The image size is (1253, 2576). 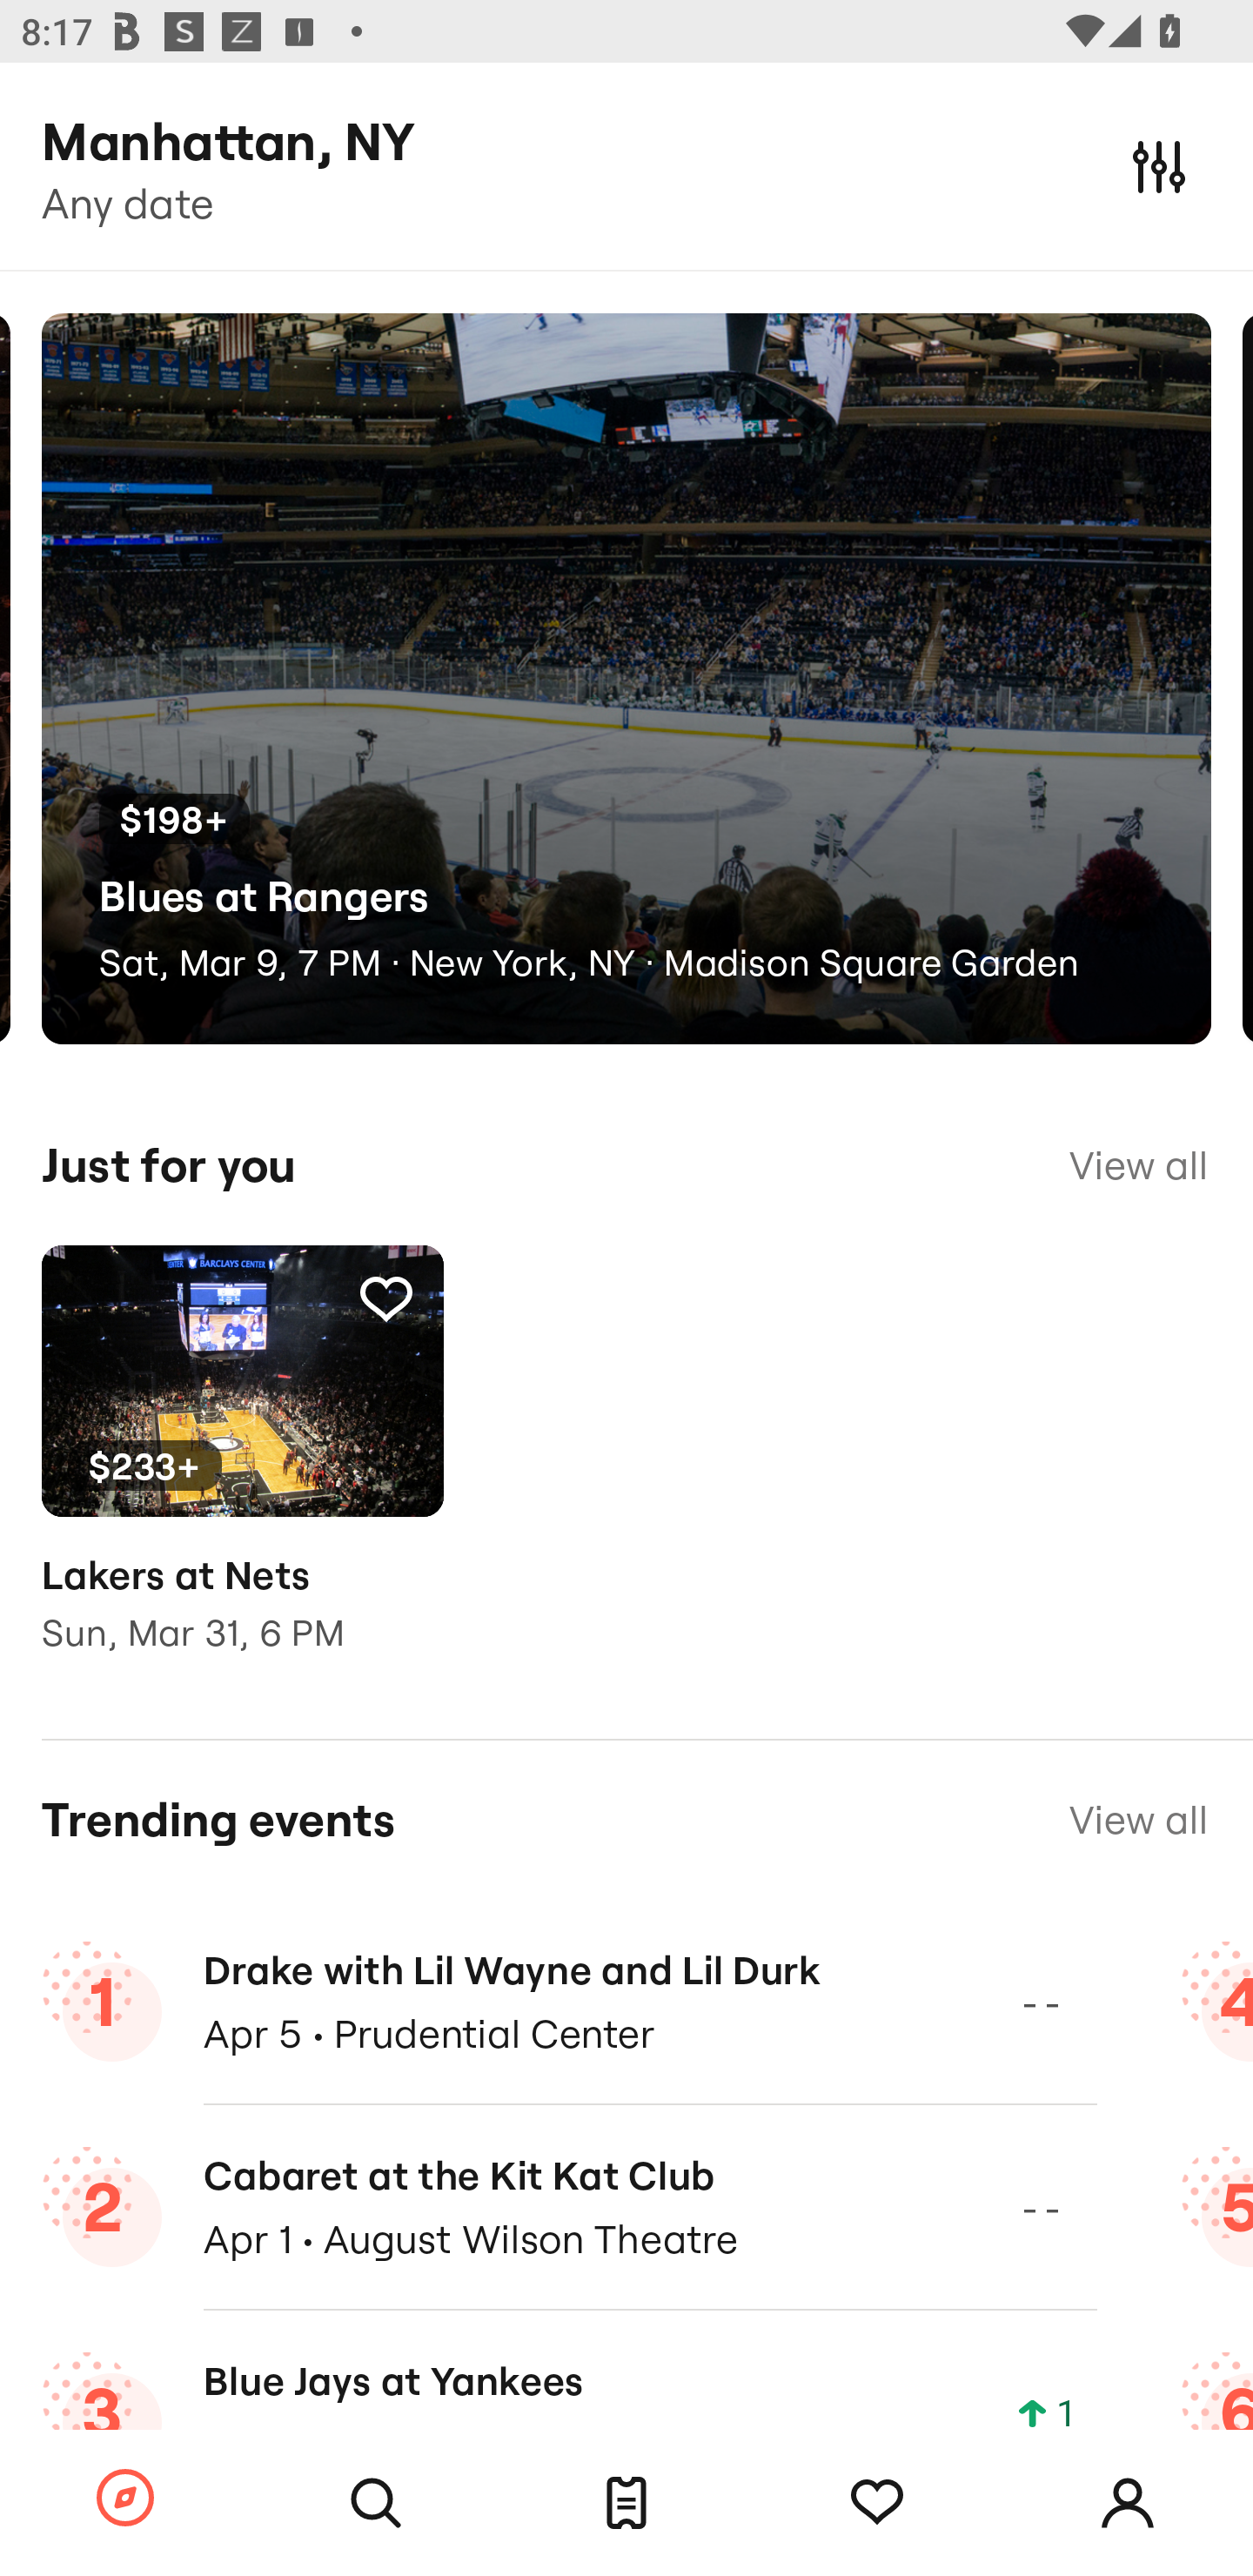 I want to click on Tracking, so click(x=877, y=2503).